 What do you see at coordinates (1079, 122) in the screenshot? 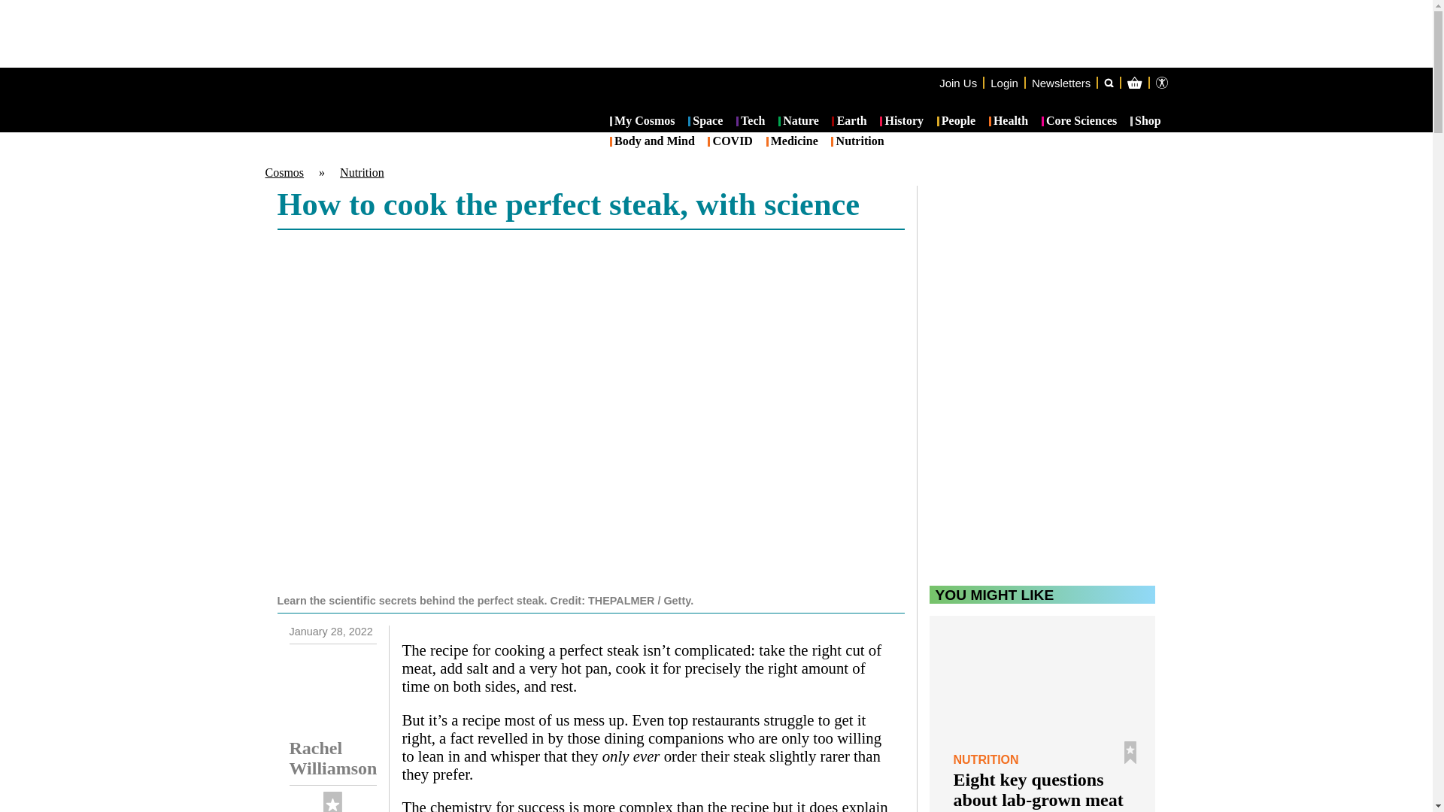
I see `Core Sciences` at bounding box center [1079, 122].